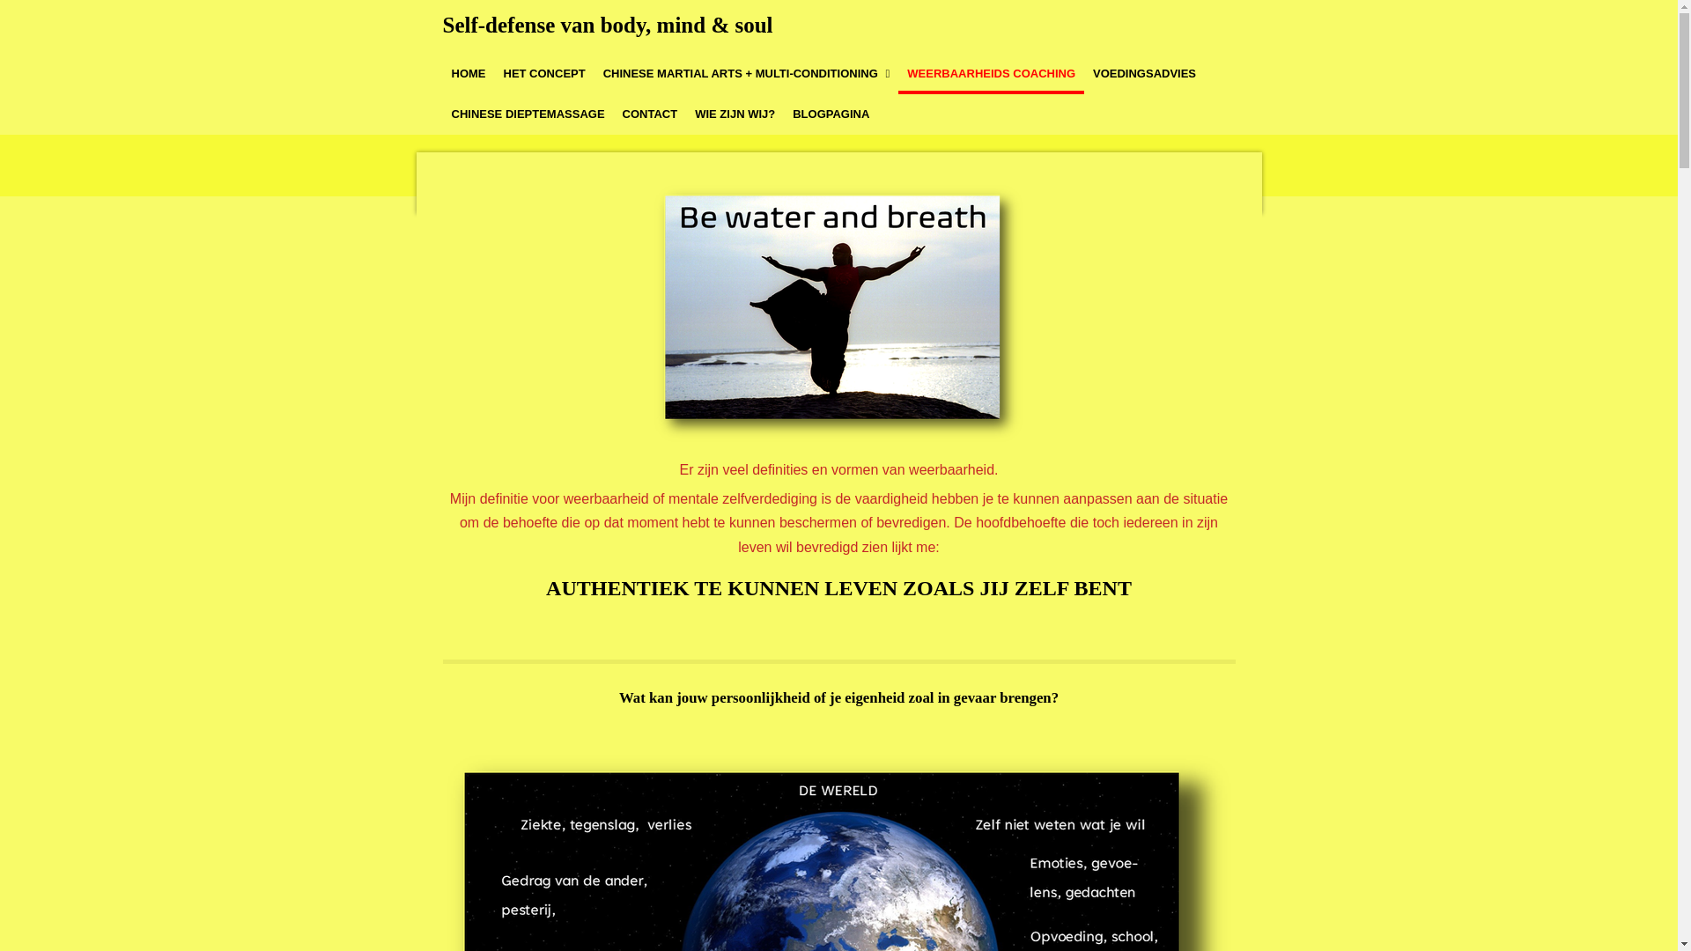 This screenshot has height=951, width=1691. What do you see at coordinates (992, 74) in the screenshot?
I see `WEERBAARHEIDS COACHING` at bounding box center [992, 74].